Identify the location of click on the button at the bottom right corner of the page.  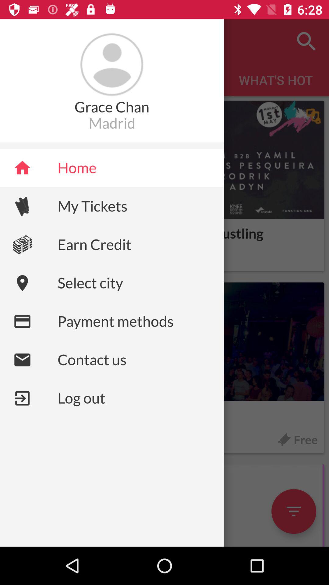
(164, 505).